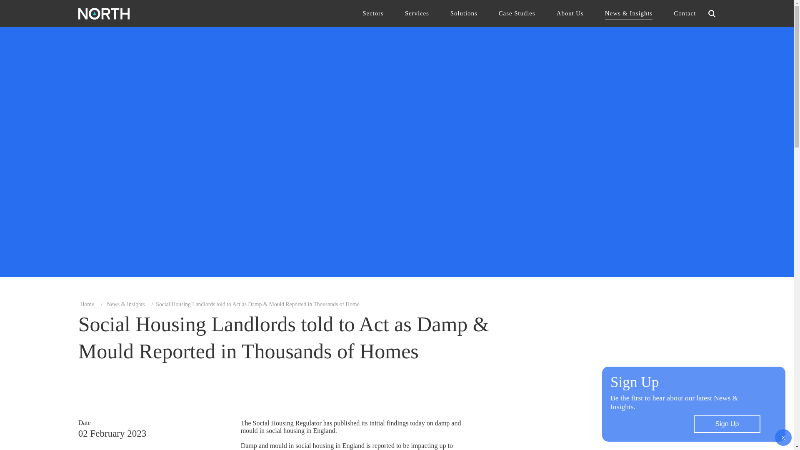 Image resolution: width=800 pixels, height=450 pixels. Describe the element at coordinates (570, 13) in the screenshot. I see `About Us` at that location.